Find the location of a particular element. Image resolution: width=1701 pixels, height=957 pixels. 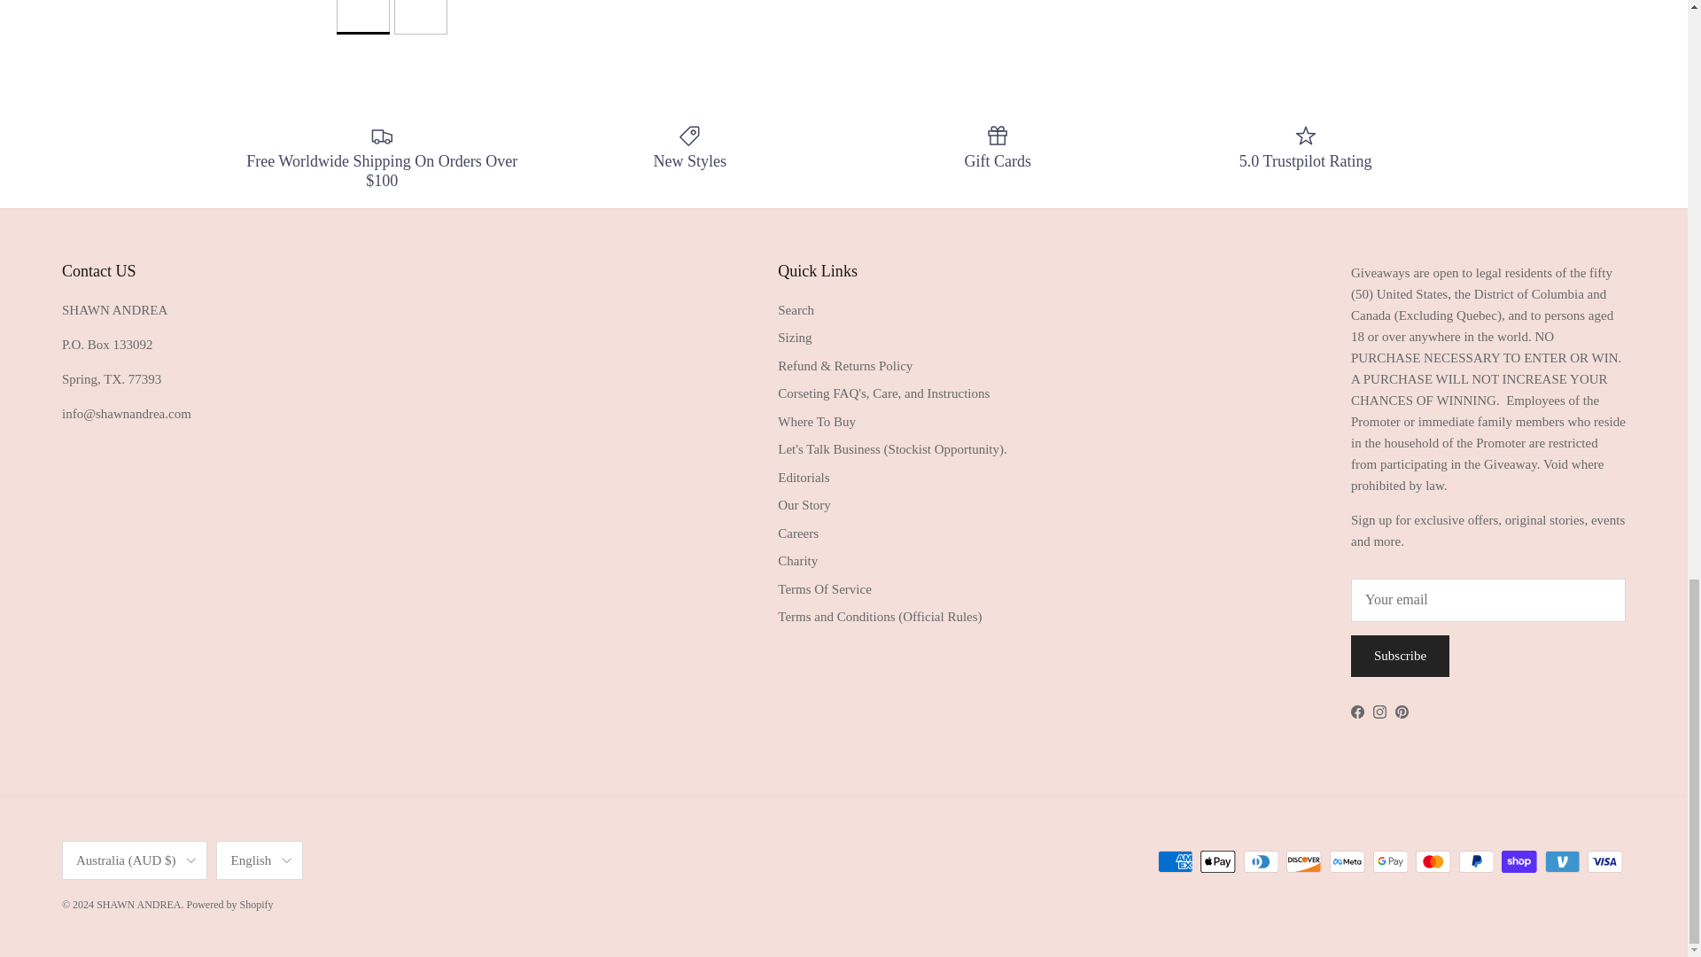

American Express is located at coordinates (1175, 860).